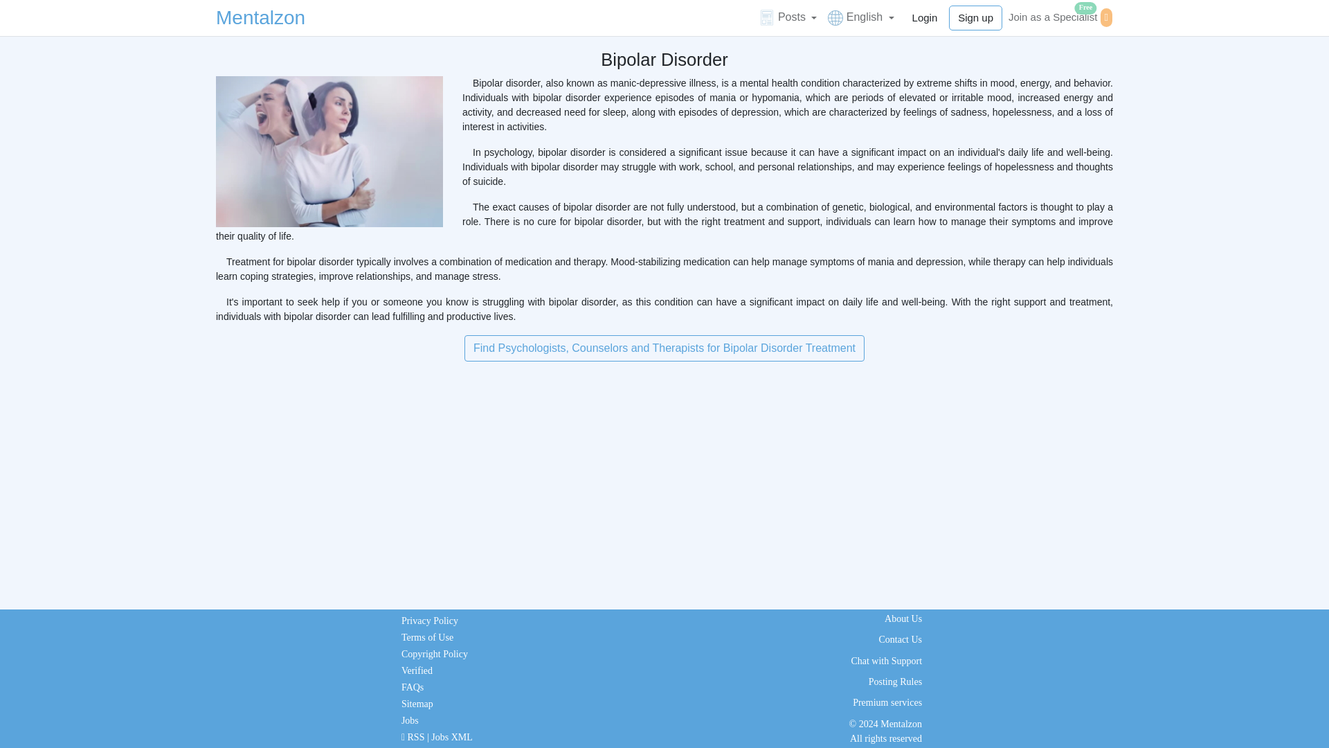  What do you see at coordinates (1059, 17) in the screenshot?
I see `Mentalzon` at bounding box center [1059, 17].